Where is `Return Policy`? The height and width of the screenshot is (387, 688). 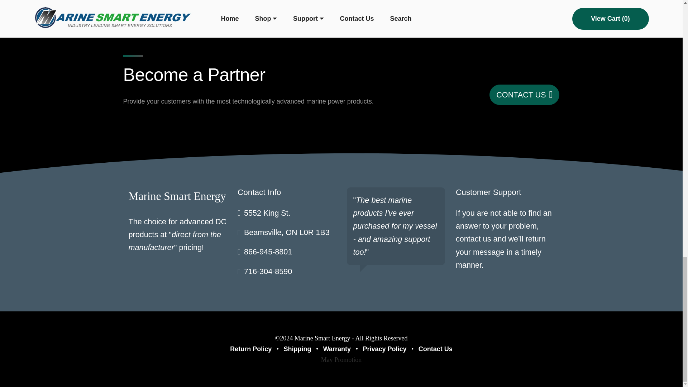
Return Policy is located at coordinates (251, 349).